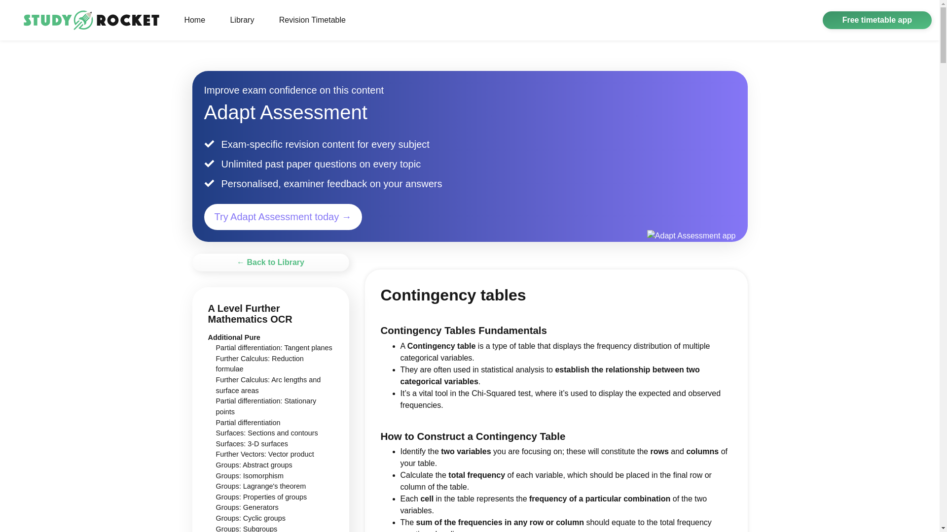 Image resolution: width=947 pixels, height=532 pixels. What do you see at coordinates (250, 476) in the screenshot?
I see `Groups: Isomorphism` at bounding box center [250, 476].